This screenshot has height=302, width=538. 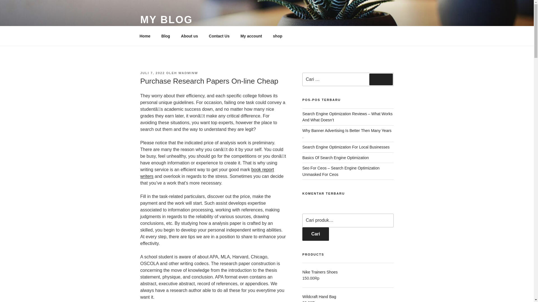 What do you see at coordinates (346, 147) in the screenshot?
I see `Search Engine Optimization For Local Businesses` at bounding box center [346, 147].